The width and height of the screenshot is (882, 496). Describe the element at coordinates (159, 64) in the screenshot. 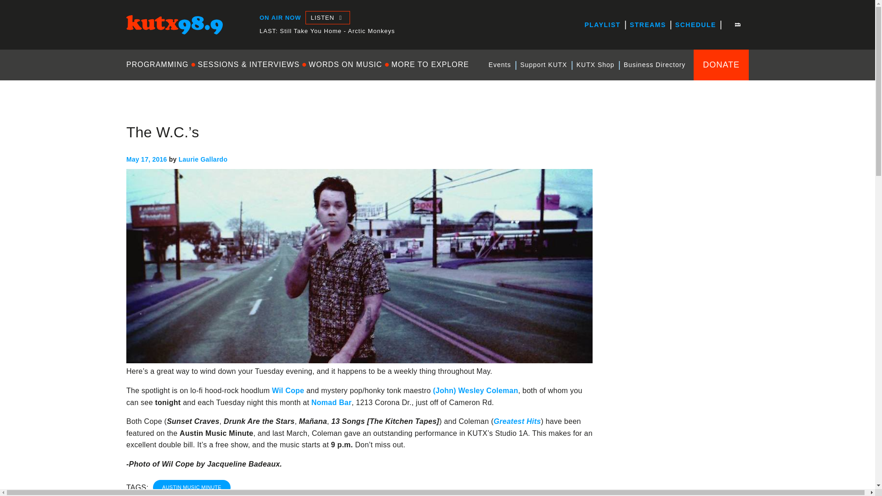

I see `PROGRAMMING` at that location.